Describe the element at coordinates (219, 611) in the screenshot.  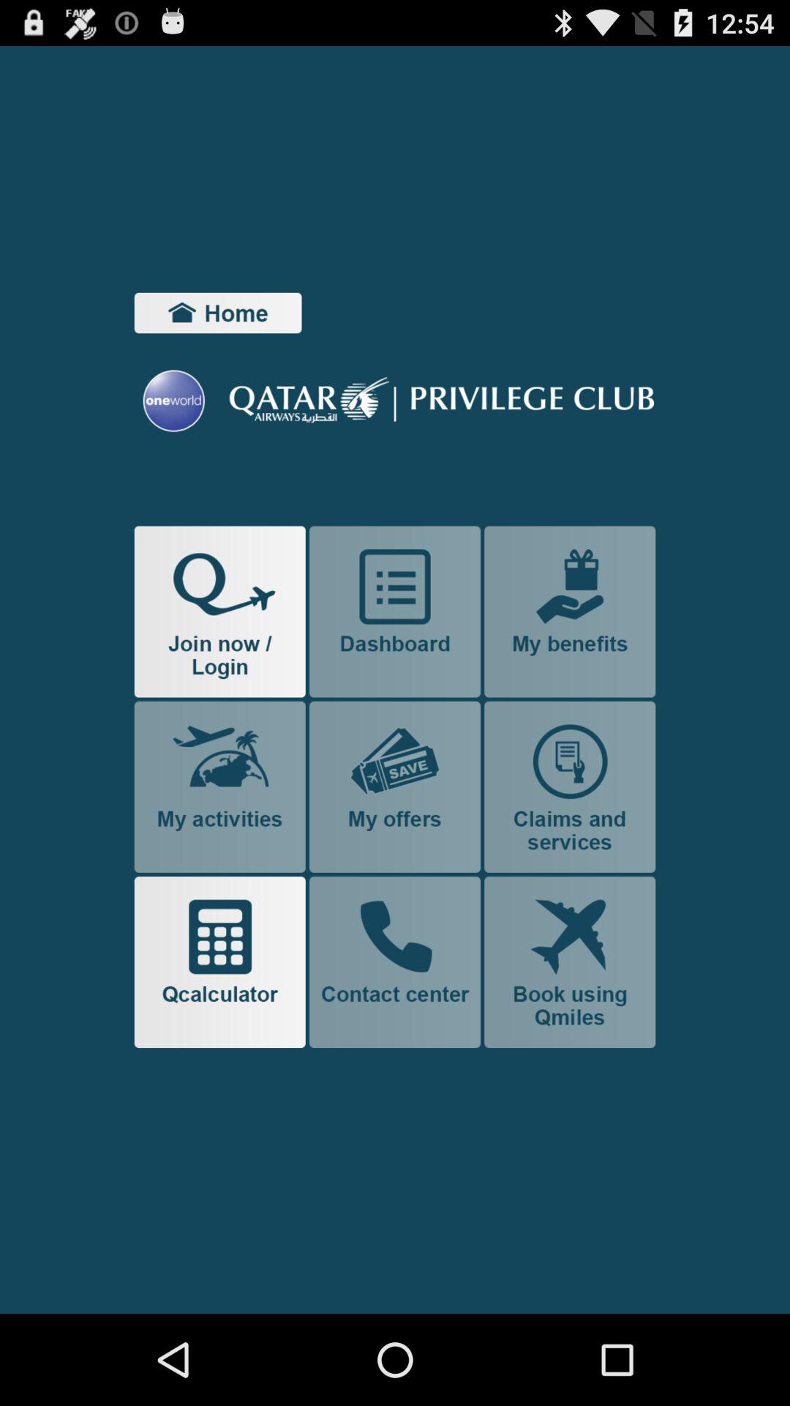
I see `go to sign up or log in` at that location.